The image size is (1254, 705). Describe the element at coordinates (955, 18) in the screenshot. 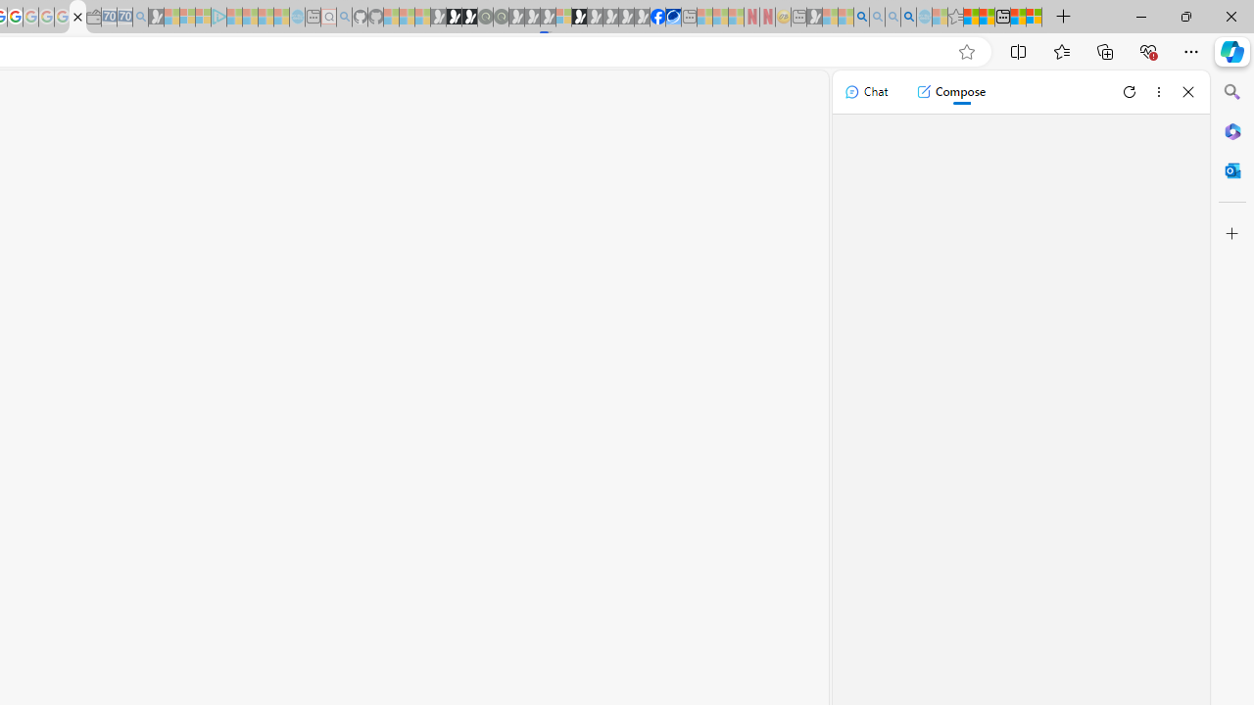

I see `Favorites - Sleeping` at that location.